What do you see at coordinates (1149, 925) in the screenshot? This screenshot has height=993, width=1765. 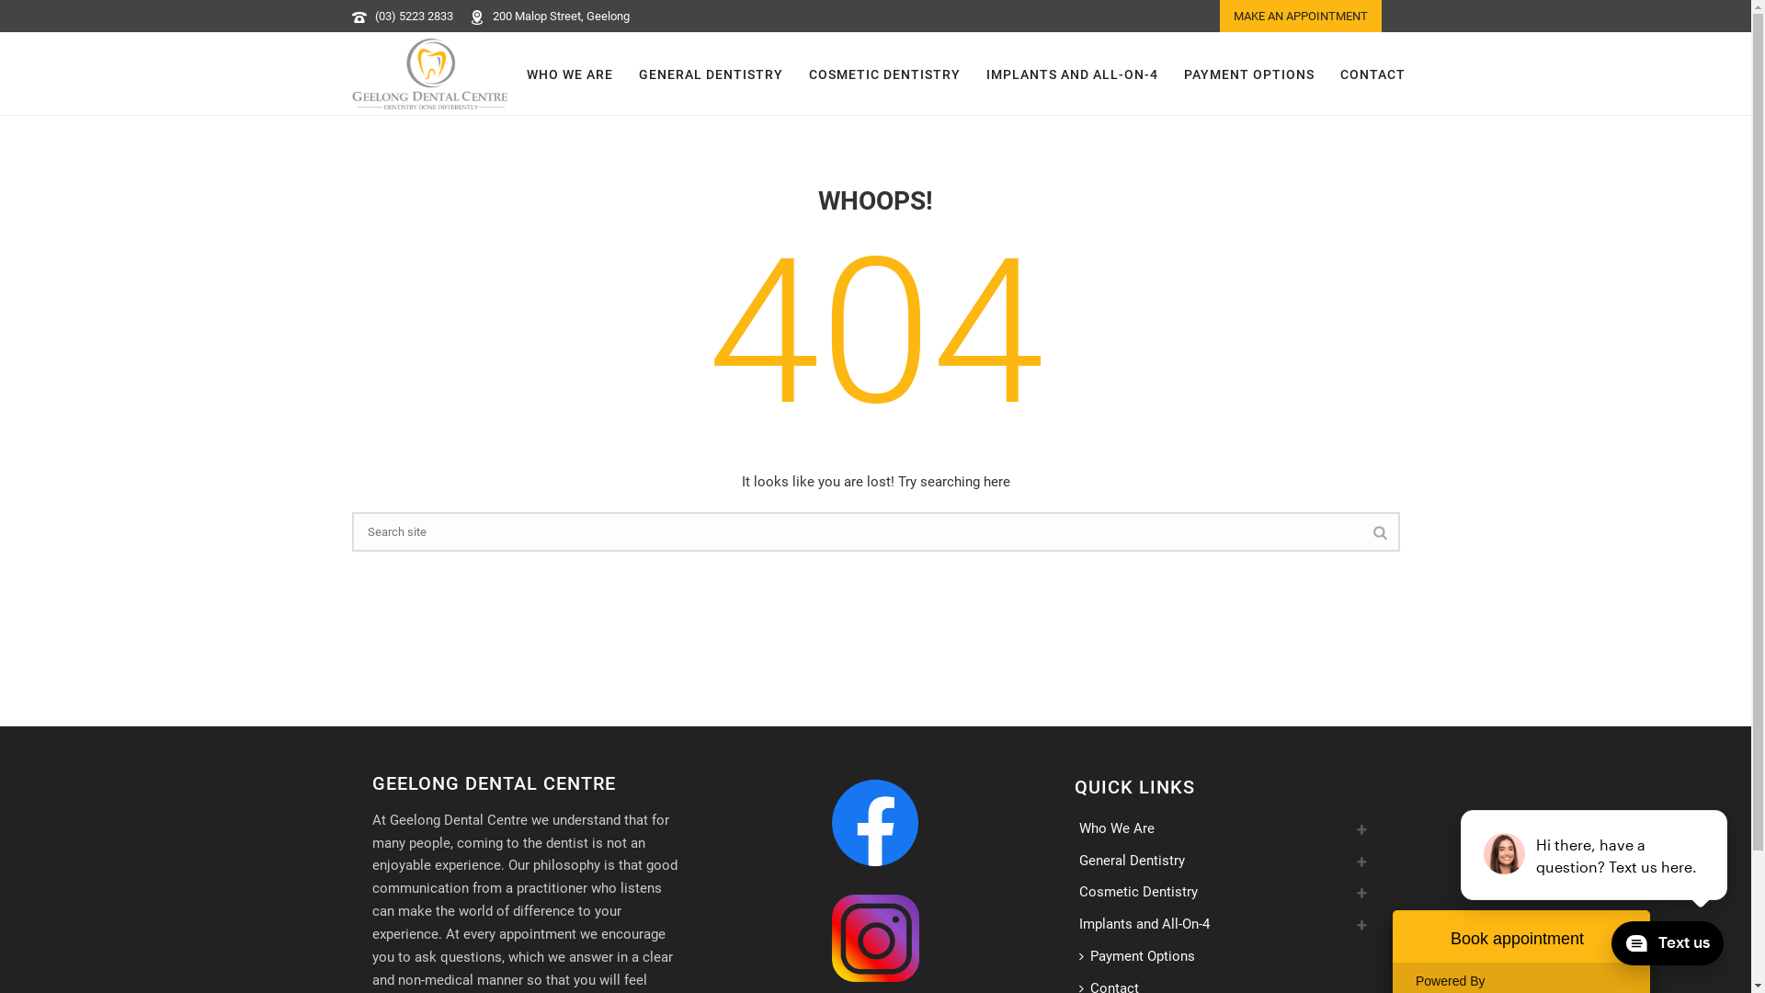 I see `Implants and All-On-4` at bounding box center [1149, 925].